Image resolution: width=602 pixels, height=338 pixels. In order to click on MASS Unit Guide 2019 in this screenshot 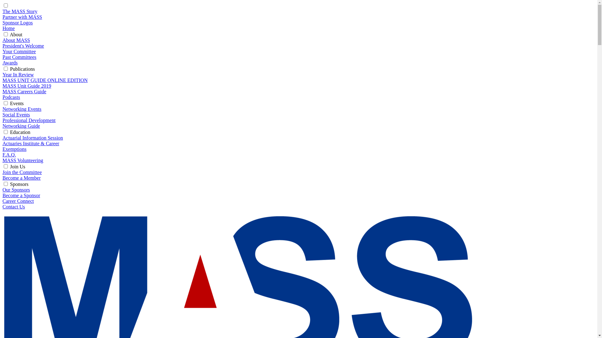, I will do `click(27, 86)`.